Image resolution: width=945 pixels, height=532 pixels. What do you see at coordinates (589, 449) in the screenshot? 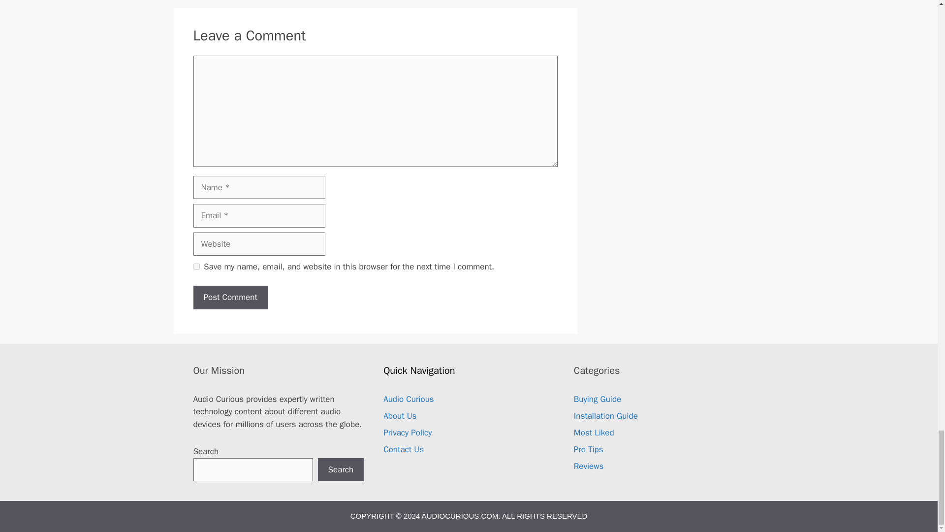
I see `Pro Tips` at bounding box center [589, 449].